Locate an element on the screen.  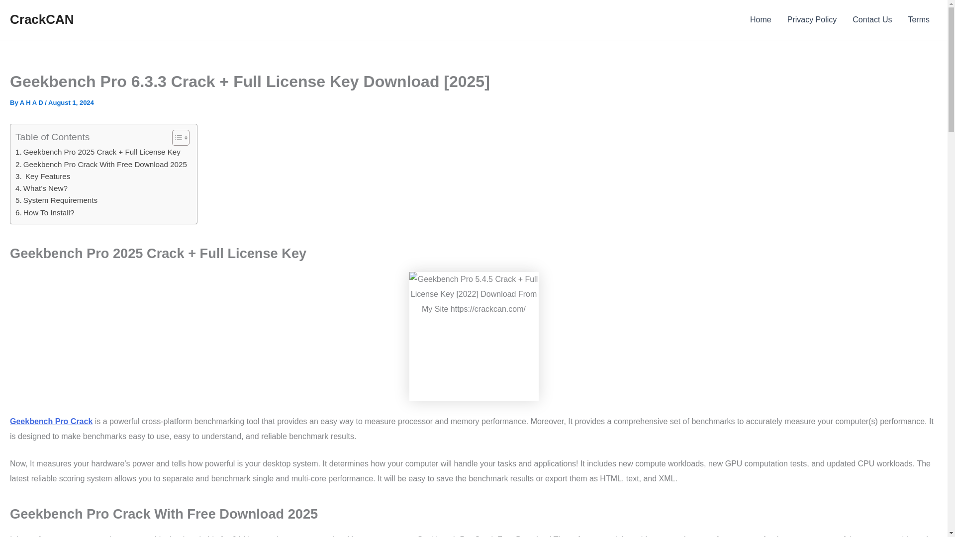
Home is located at coordinates (760, 20).